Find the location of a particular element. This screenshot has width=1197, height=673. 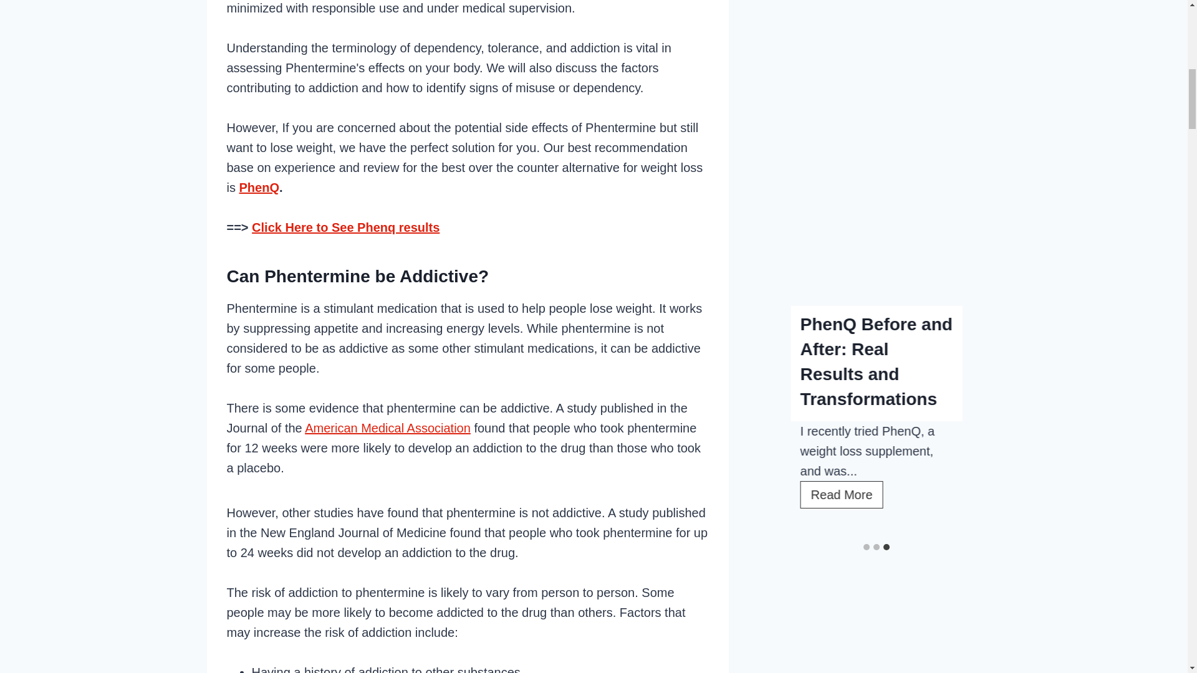

PhenQ is located at coordinates (259, 188).